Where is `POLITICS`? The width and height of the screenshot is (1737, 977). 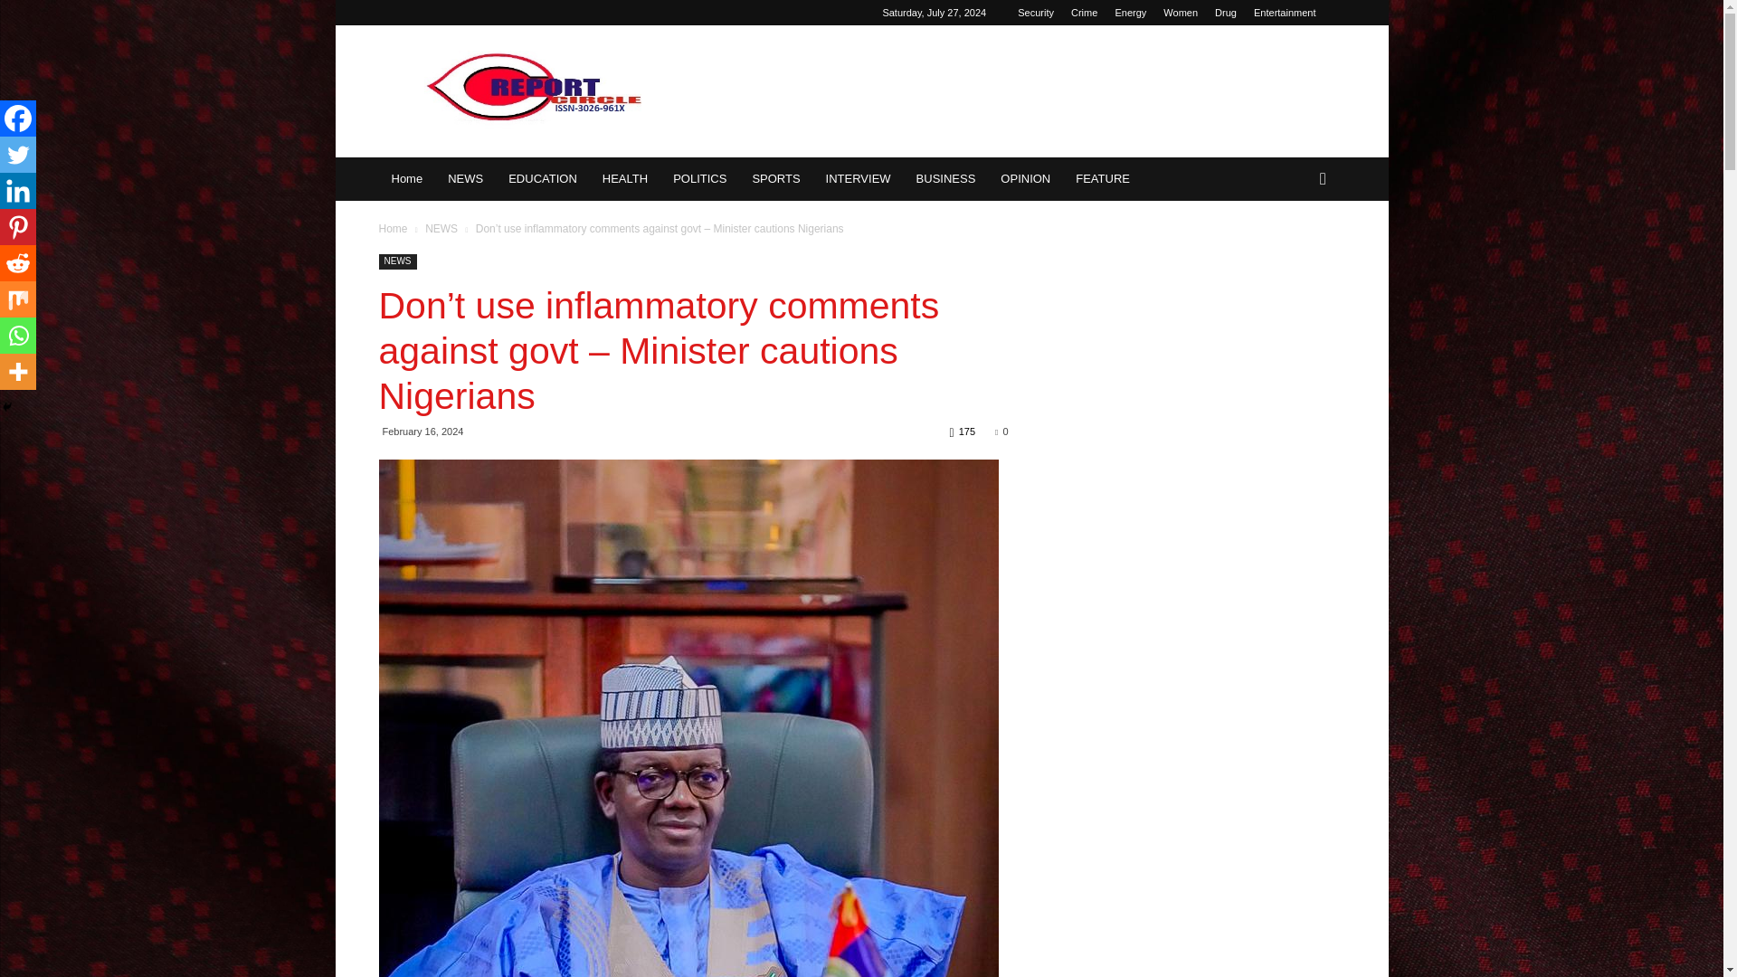 POLITICS is located at coordinates (699, 179).